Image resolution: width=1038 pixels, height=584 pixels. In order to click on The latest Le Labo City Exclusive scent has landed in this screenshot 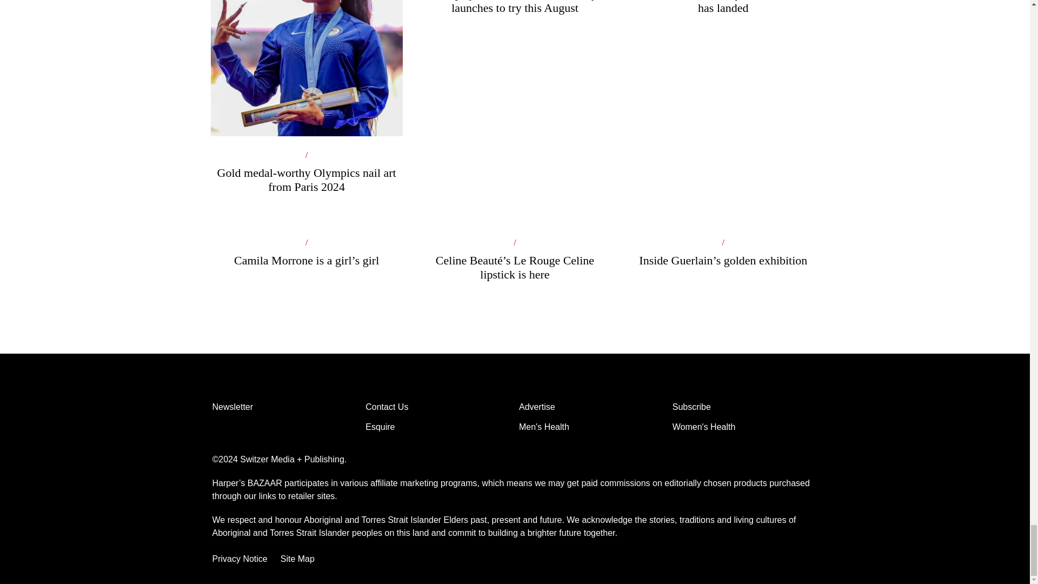, I will do `click(722, 20)`.